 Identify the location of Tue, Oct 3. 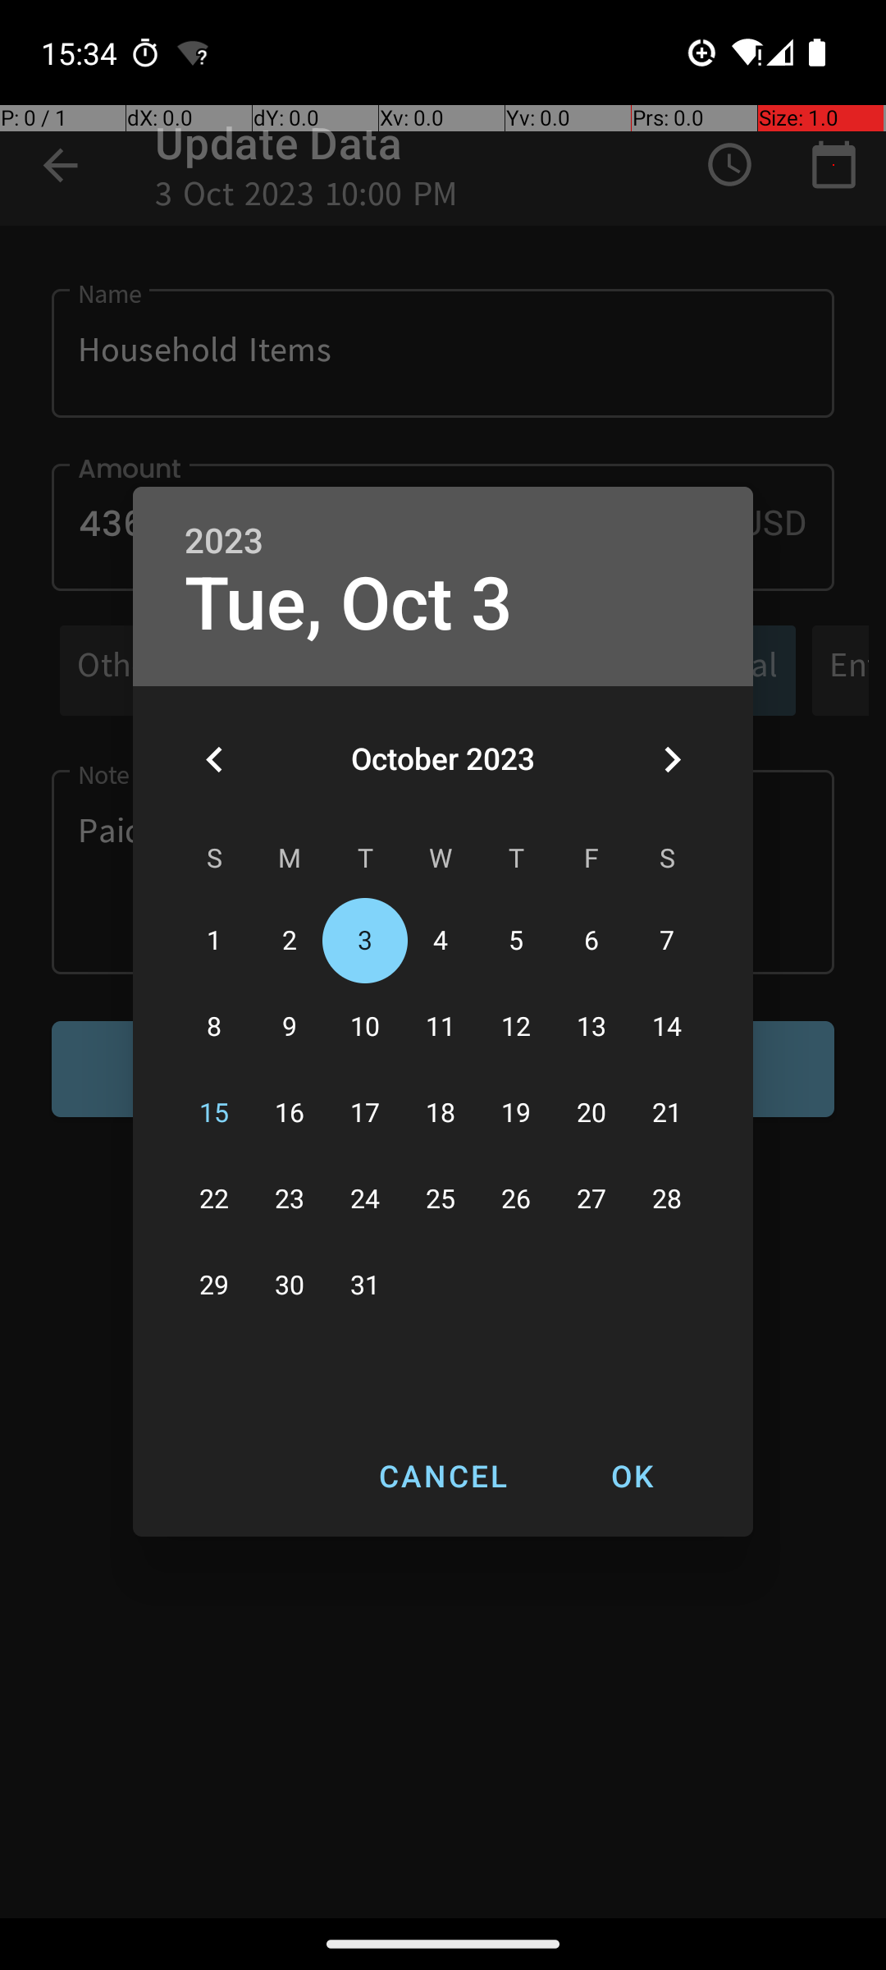
(349, 604).